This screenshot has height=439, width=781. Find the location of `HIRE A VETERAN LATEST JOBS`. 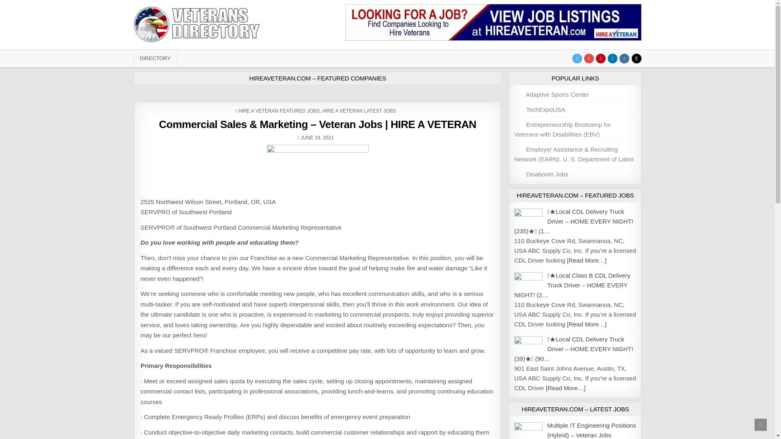

HIRE A VETERAN LATEST JOBS is located at coordinates (359, 111).